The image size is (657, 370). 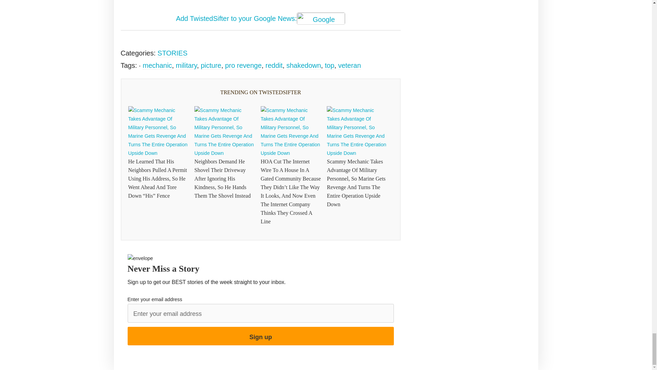 What do you see at coordinates (260, 336) in the screenshot?
I see `Sign up` at bounding box center [260, 336].